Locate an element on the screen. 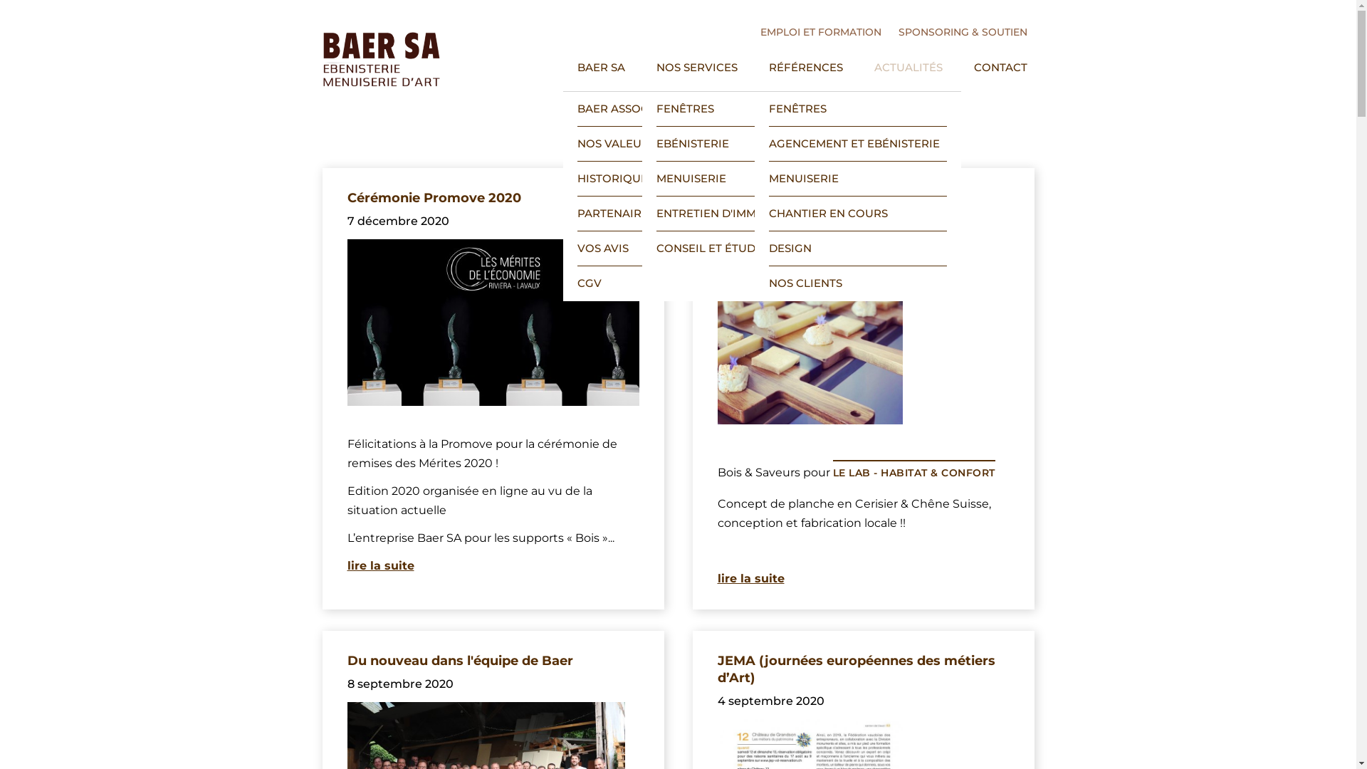  NOS VALEURS is located at coordinates (666, 144).